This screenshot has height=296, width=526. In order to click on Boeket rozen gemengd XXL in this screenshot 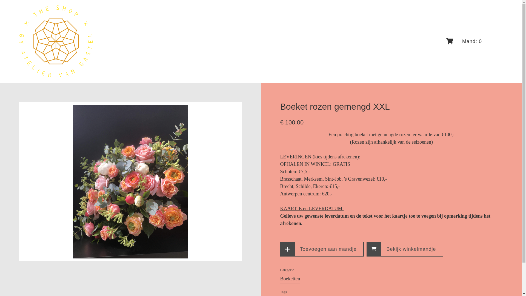, I will do `click(130, 182)`.